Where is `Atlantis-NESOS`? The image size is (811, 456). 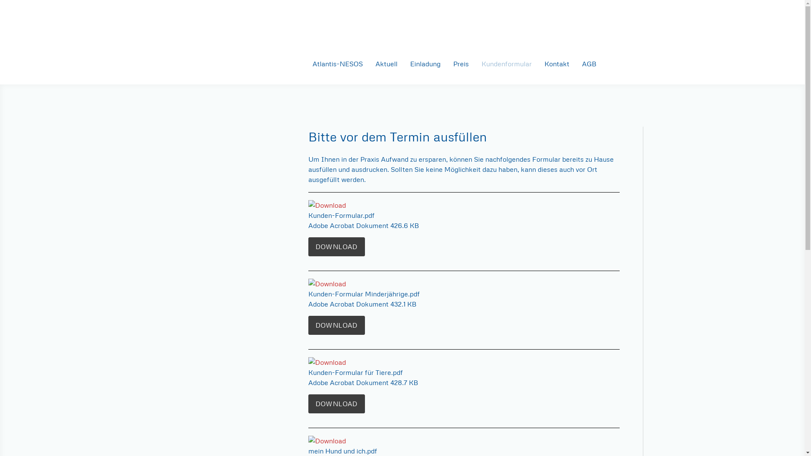
Atlantis-NESOS is located at coordinates (337, 64).